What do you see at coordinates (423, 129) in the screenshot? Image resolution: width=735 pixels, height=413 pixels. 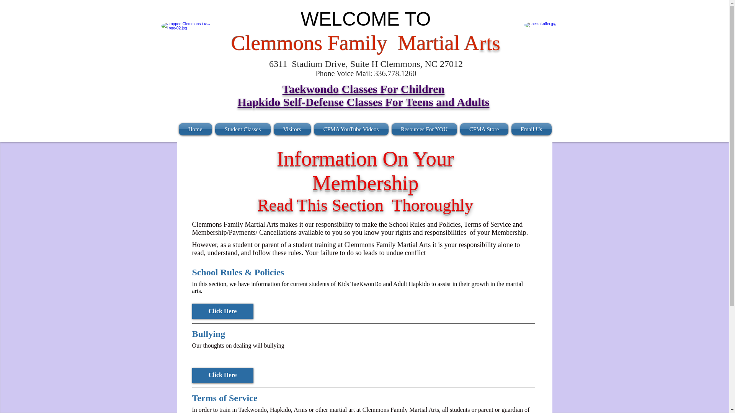 I see `Resources For YOU` at bounding box center [423, 129].